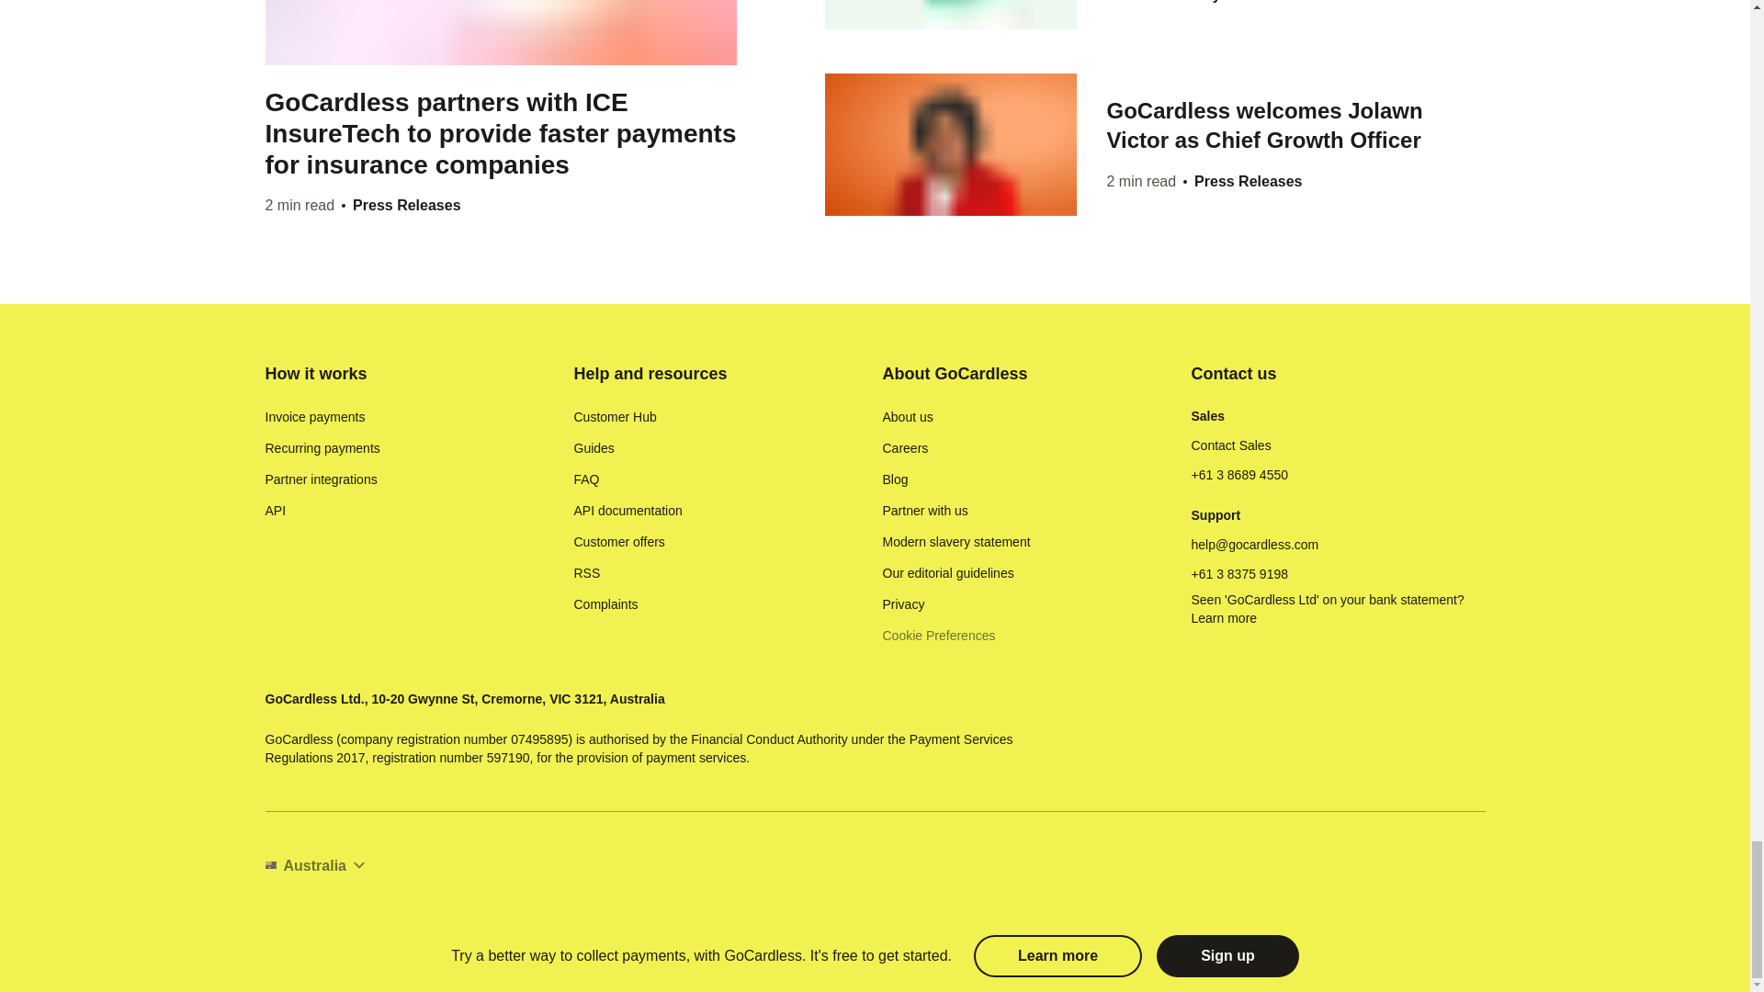  What do you see at coordinates (594, 448) in the screenshot?
I see `Guides` at bounding box center [594, 448].